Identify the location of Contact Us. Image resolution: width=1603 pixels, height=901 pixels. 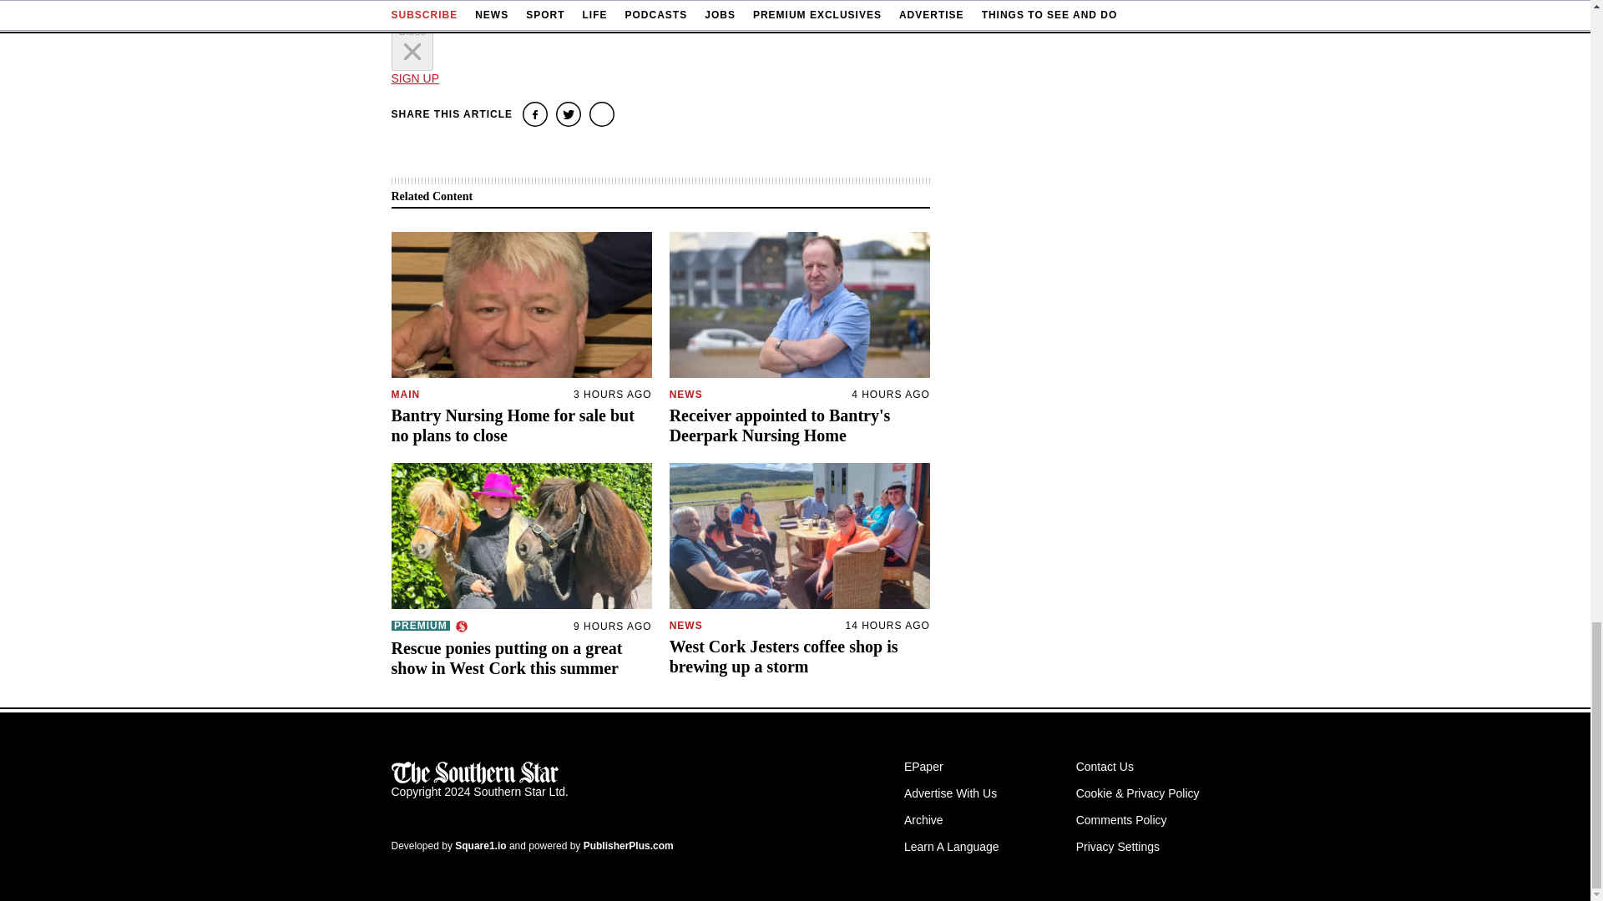
(1104, 766).